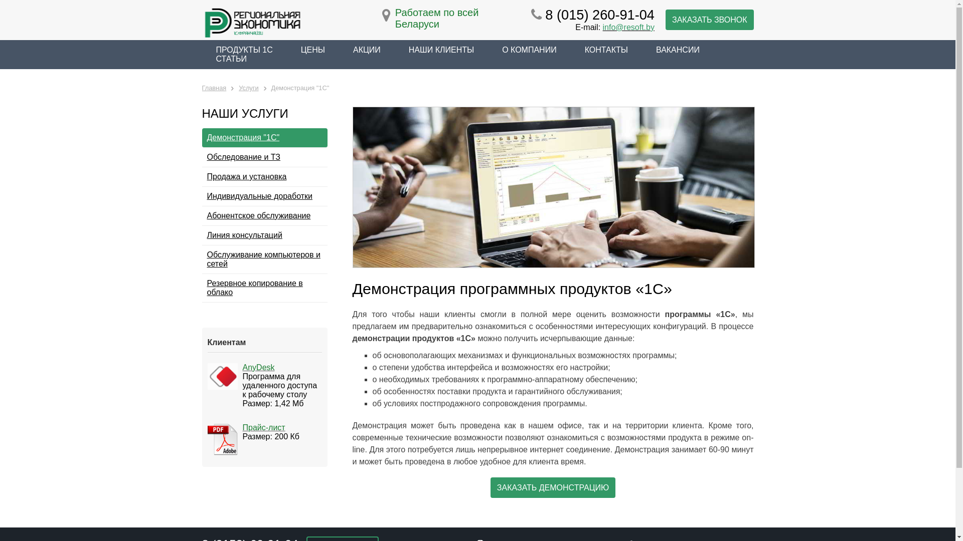  I want to click on info@resoft.by, so click(629, 27).